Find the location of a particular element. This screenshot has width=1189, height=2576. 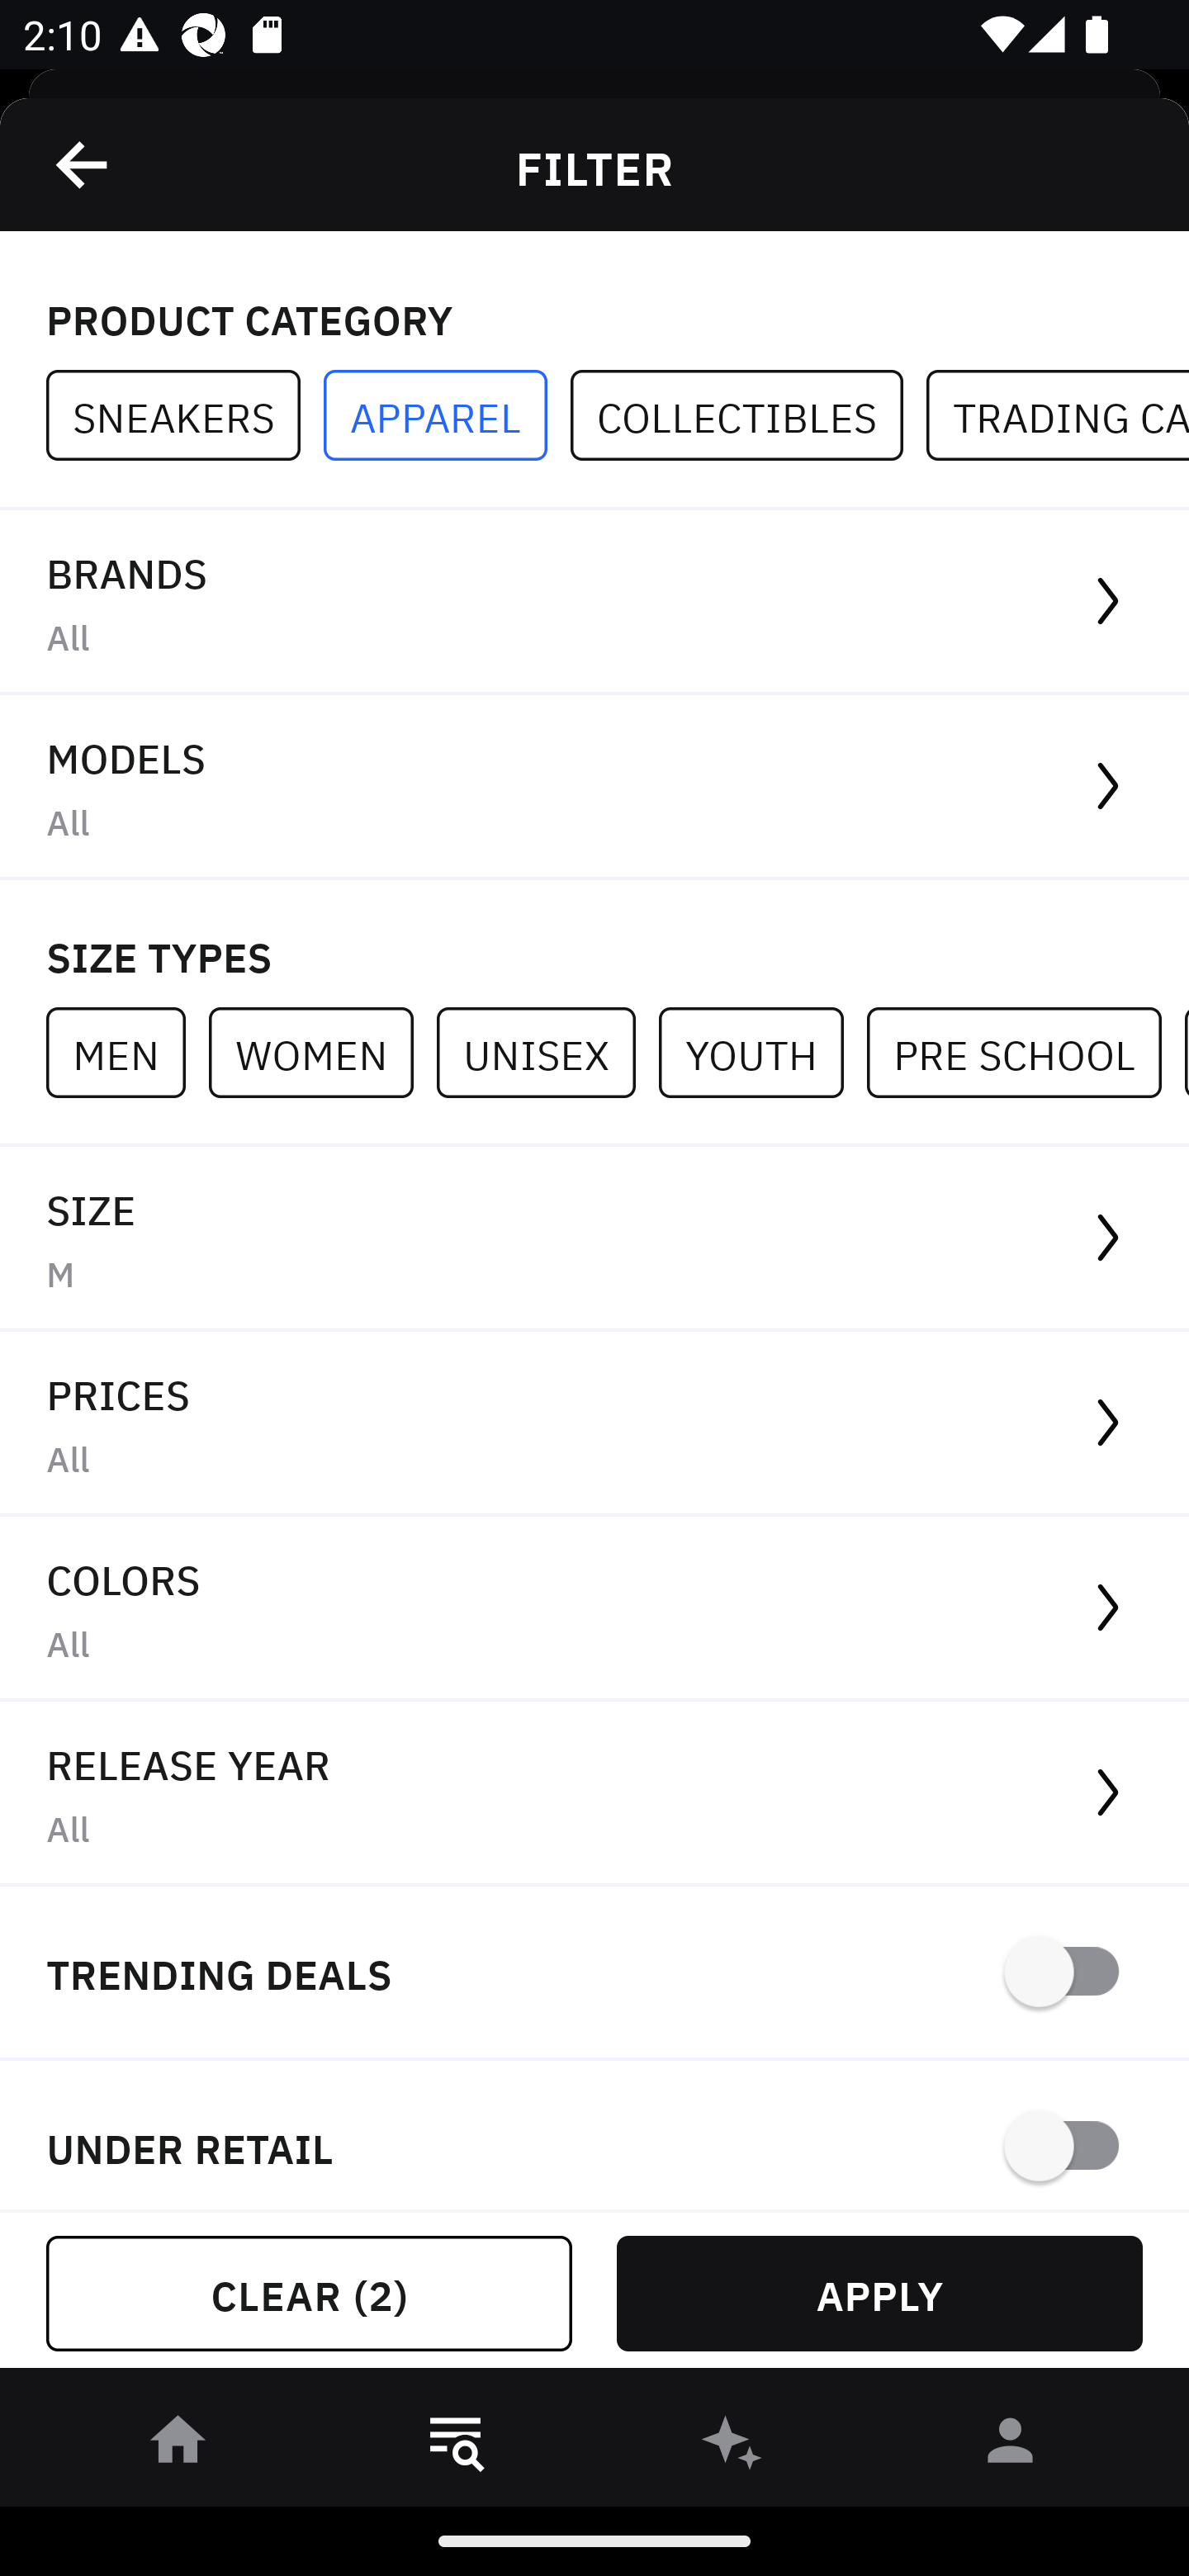

SNEAKERS is located at coordinates (185, 416).